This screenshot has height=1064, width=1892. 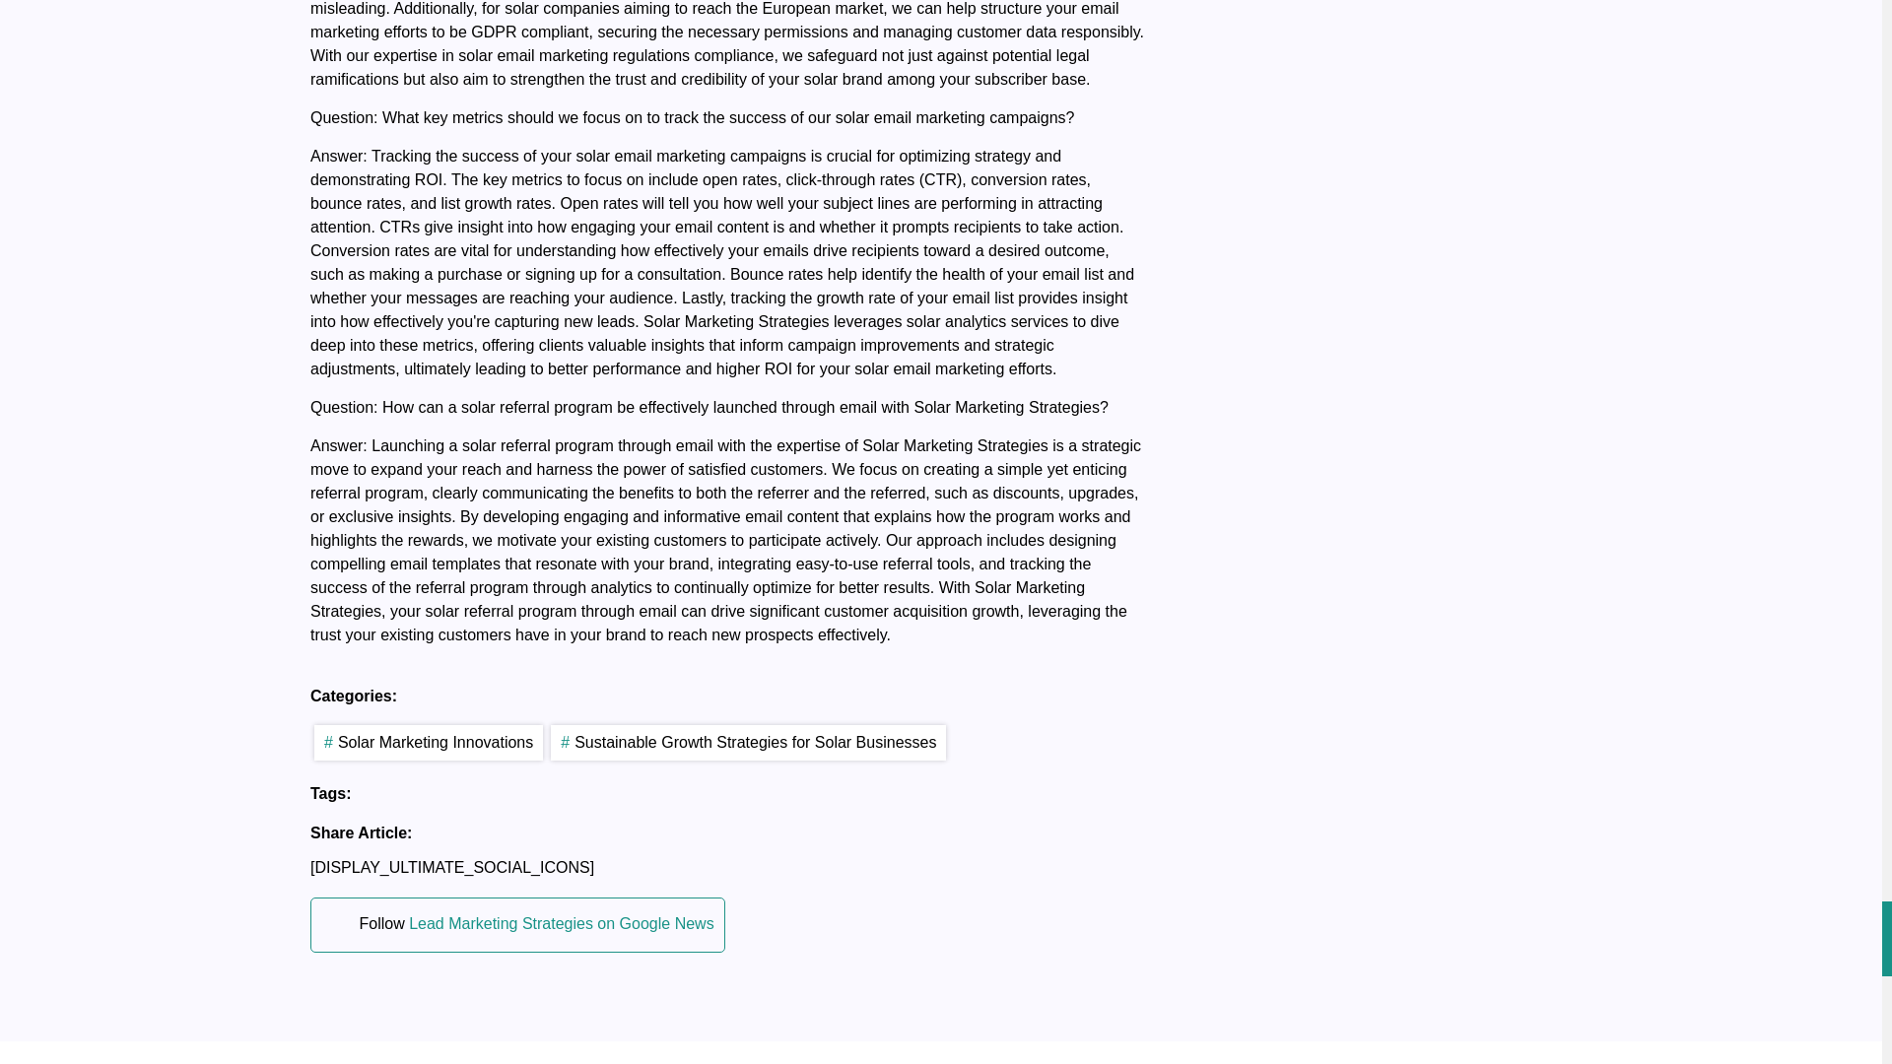 What do you see at coordinates (428, 743) in the screenshot?
I see `View all posts in Solar Marketing Innovations` at bounding box center [428, 743].